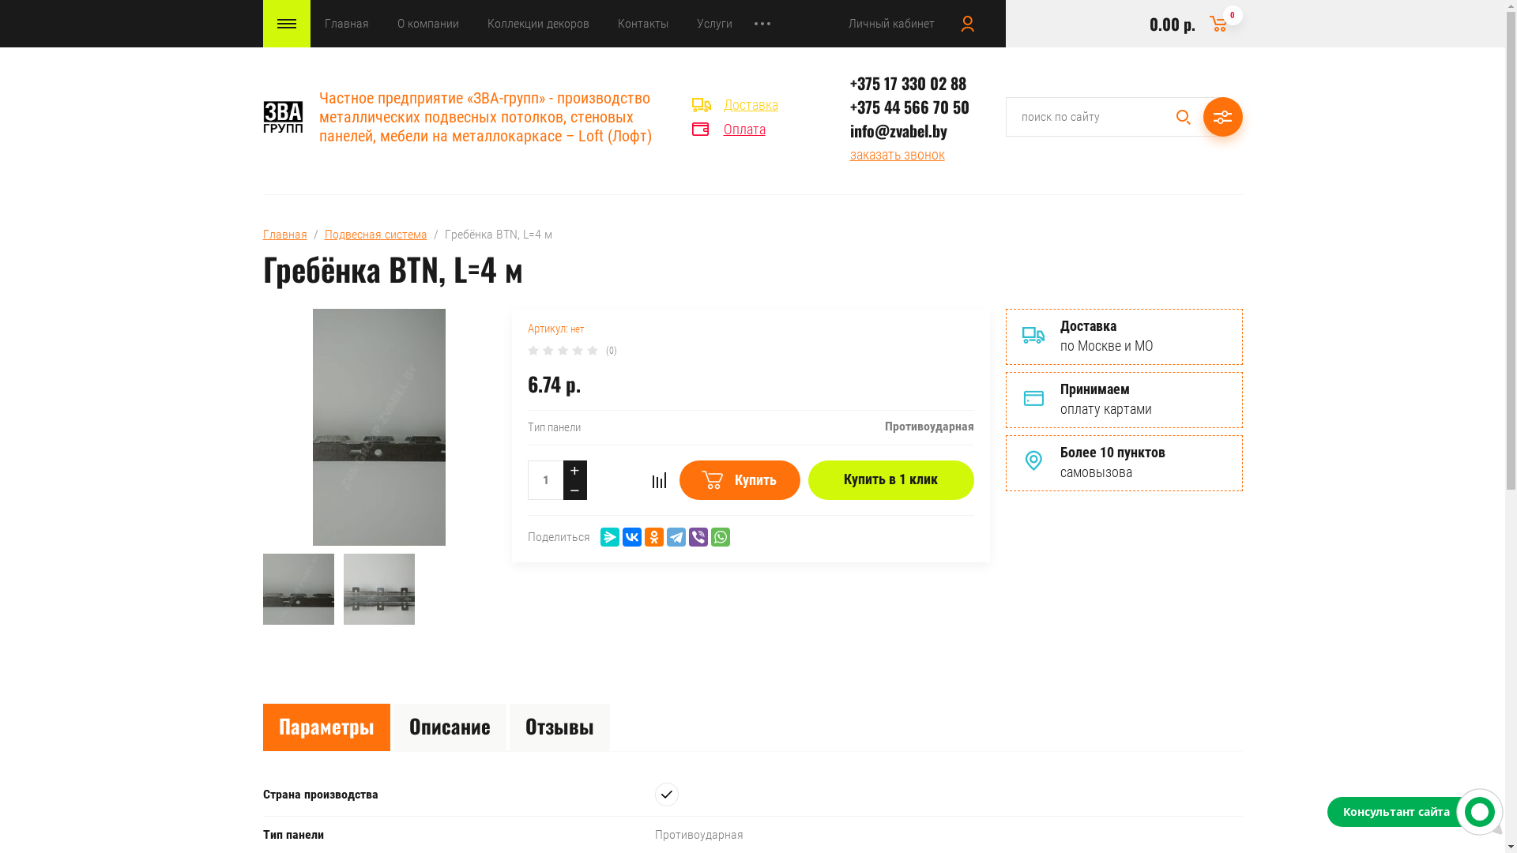 This screenshot has width=1517, height=853. What do you see at coordinates (909, 83) in the screenshot?
I see `+375 17 330 02 88` at bounding box center [909, 83].